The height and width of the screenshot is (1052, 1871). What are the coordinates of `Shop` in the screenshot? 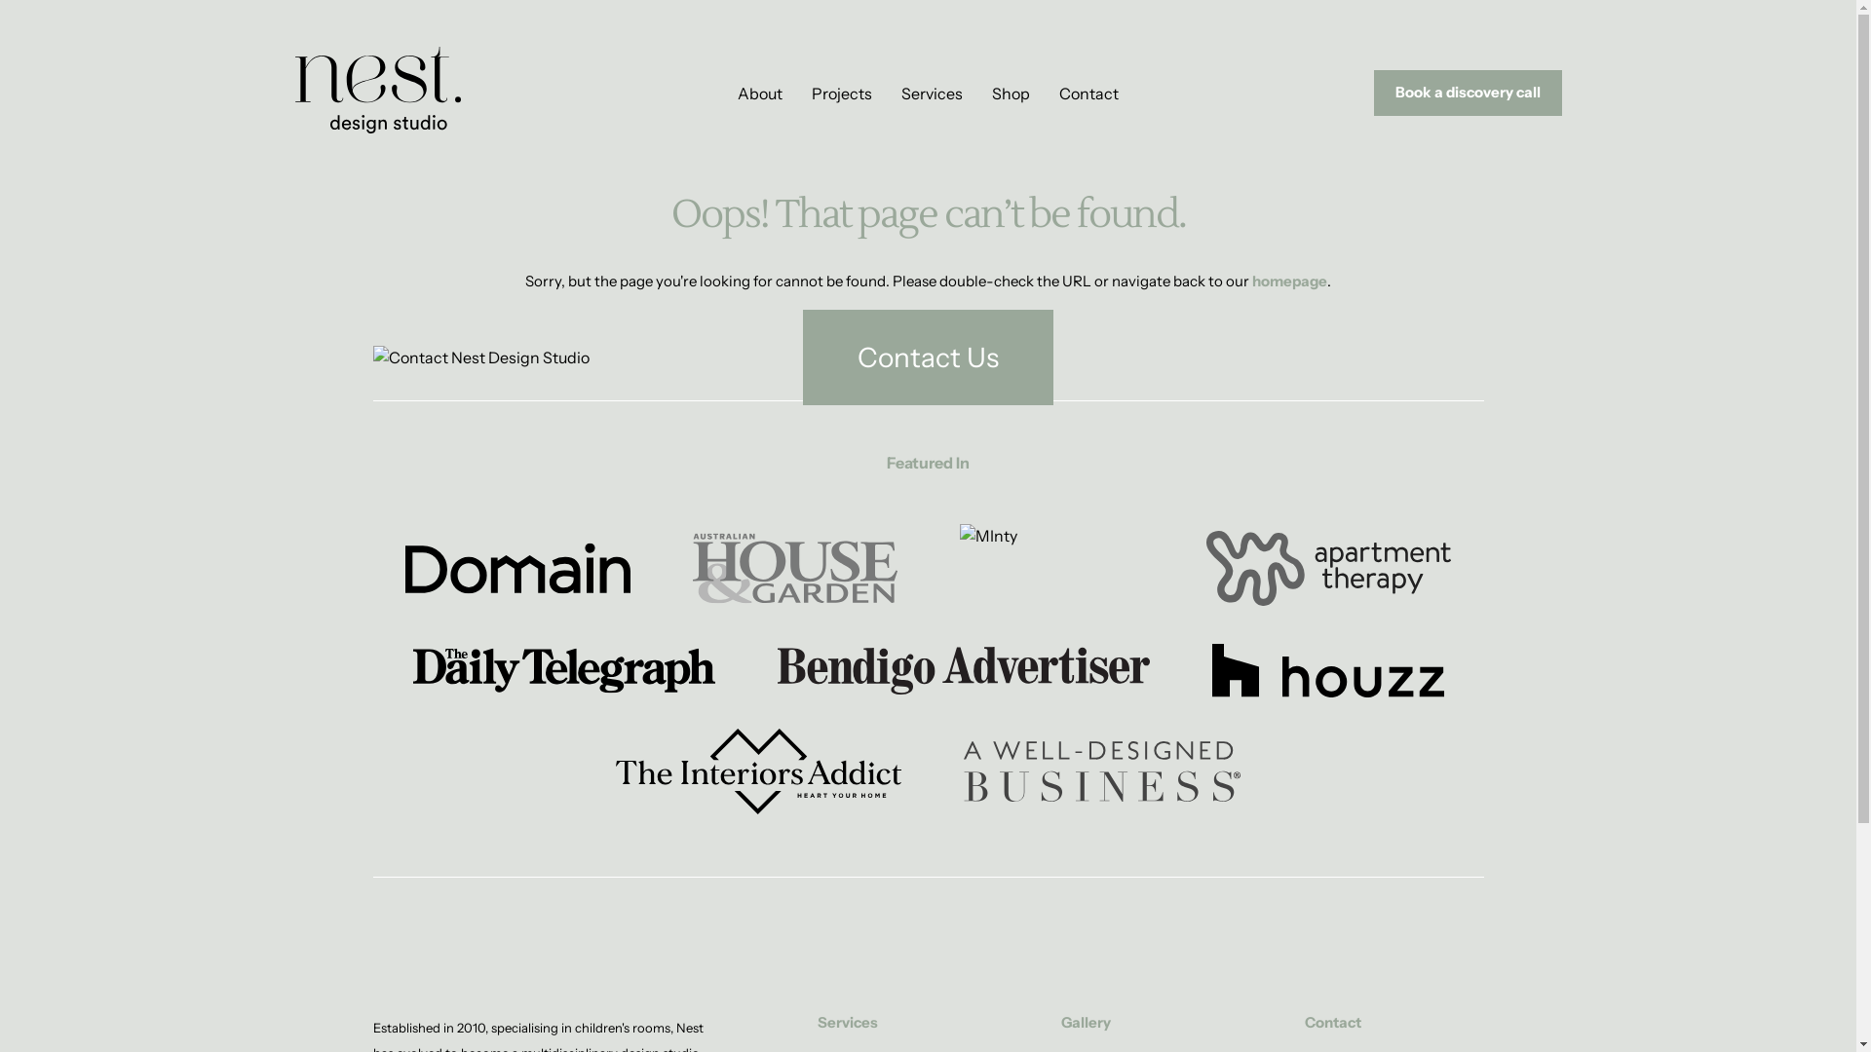 It's located at (1011, 94).